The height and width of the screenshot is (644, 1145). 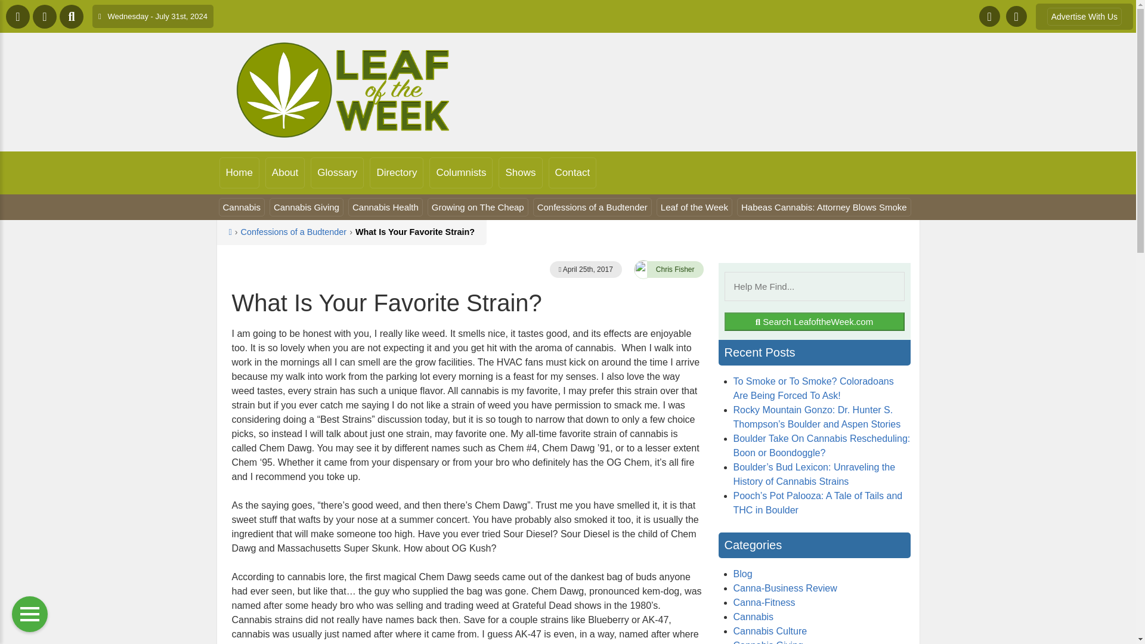 I want to click on Confessions of a Budtender, so click(x=293, y=232).